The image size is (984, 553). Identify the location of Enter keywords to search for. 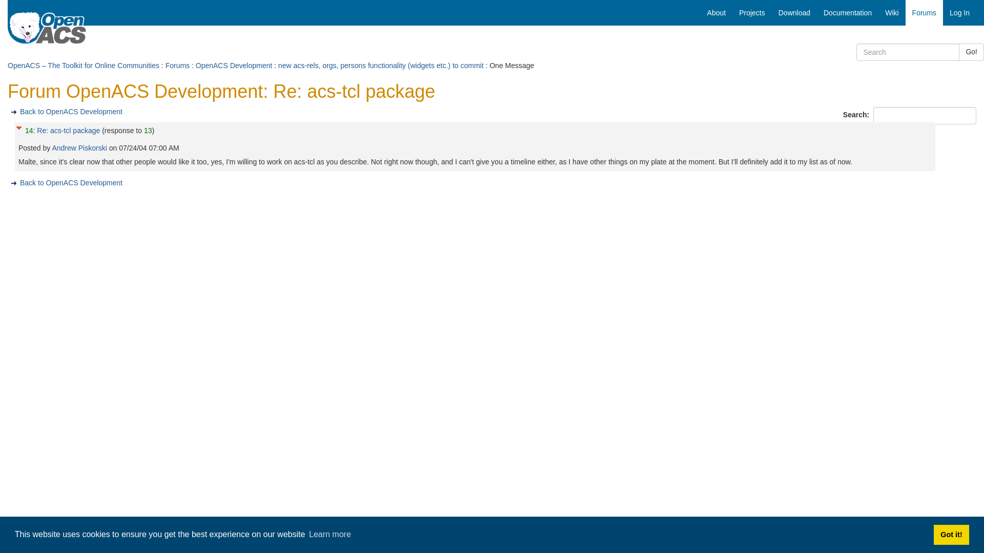
(908, 52).